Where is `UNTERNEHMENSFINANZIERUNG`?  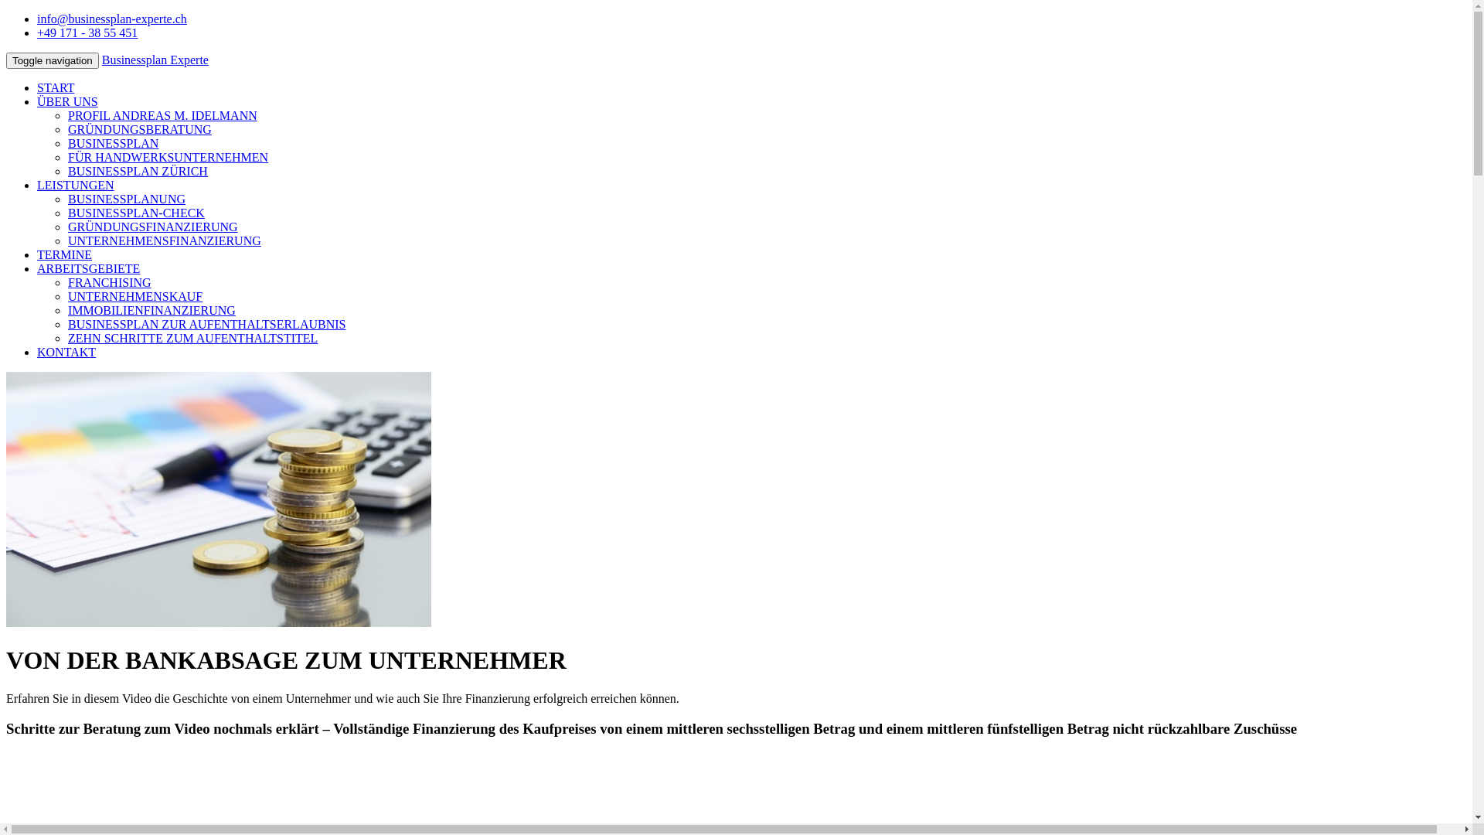 UNTERNEHMENSFINANZIERUNG is located at coordinates (165, 241).